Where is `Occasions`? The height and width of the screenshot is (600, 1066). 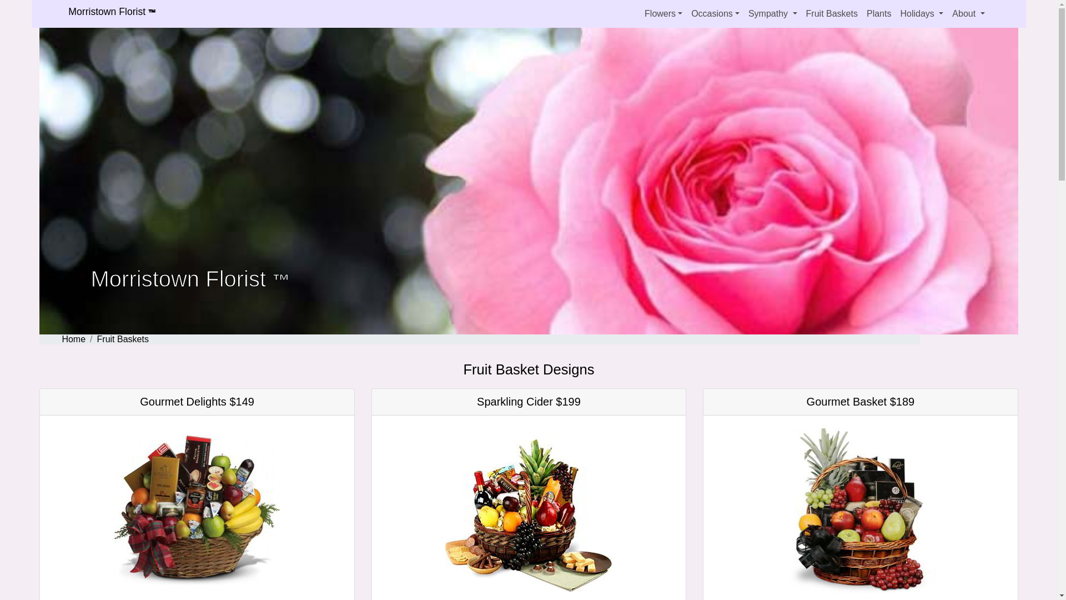 Occasions is located at coordinates (715, 13).